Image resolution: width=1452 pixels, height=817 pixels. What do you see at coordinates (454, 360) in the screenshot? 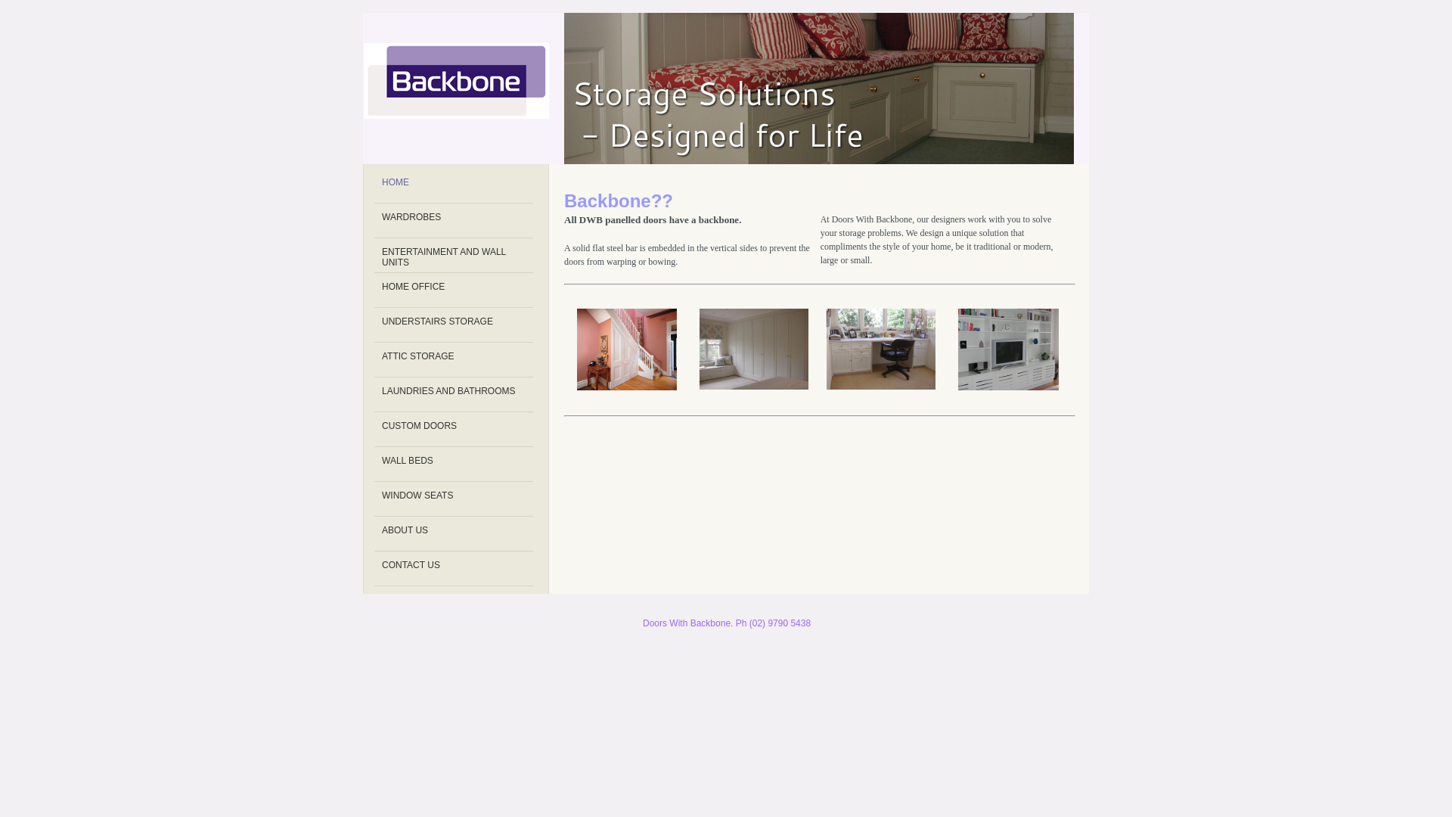
I see `ATTIC STORAGE` at bounding box center [454, 360].